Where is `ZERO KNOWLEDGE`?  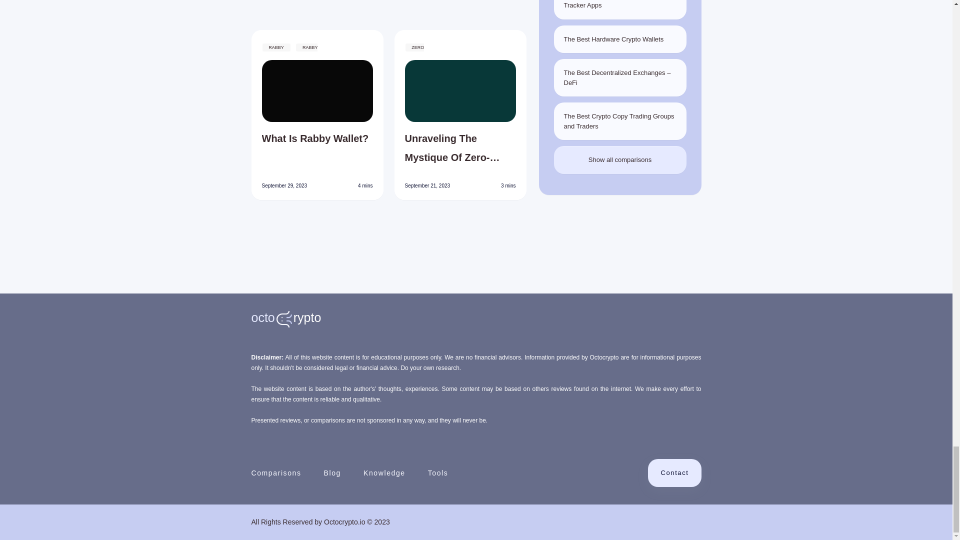
ZERO KNOWLEDGE is located at coordinates (423, 53).